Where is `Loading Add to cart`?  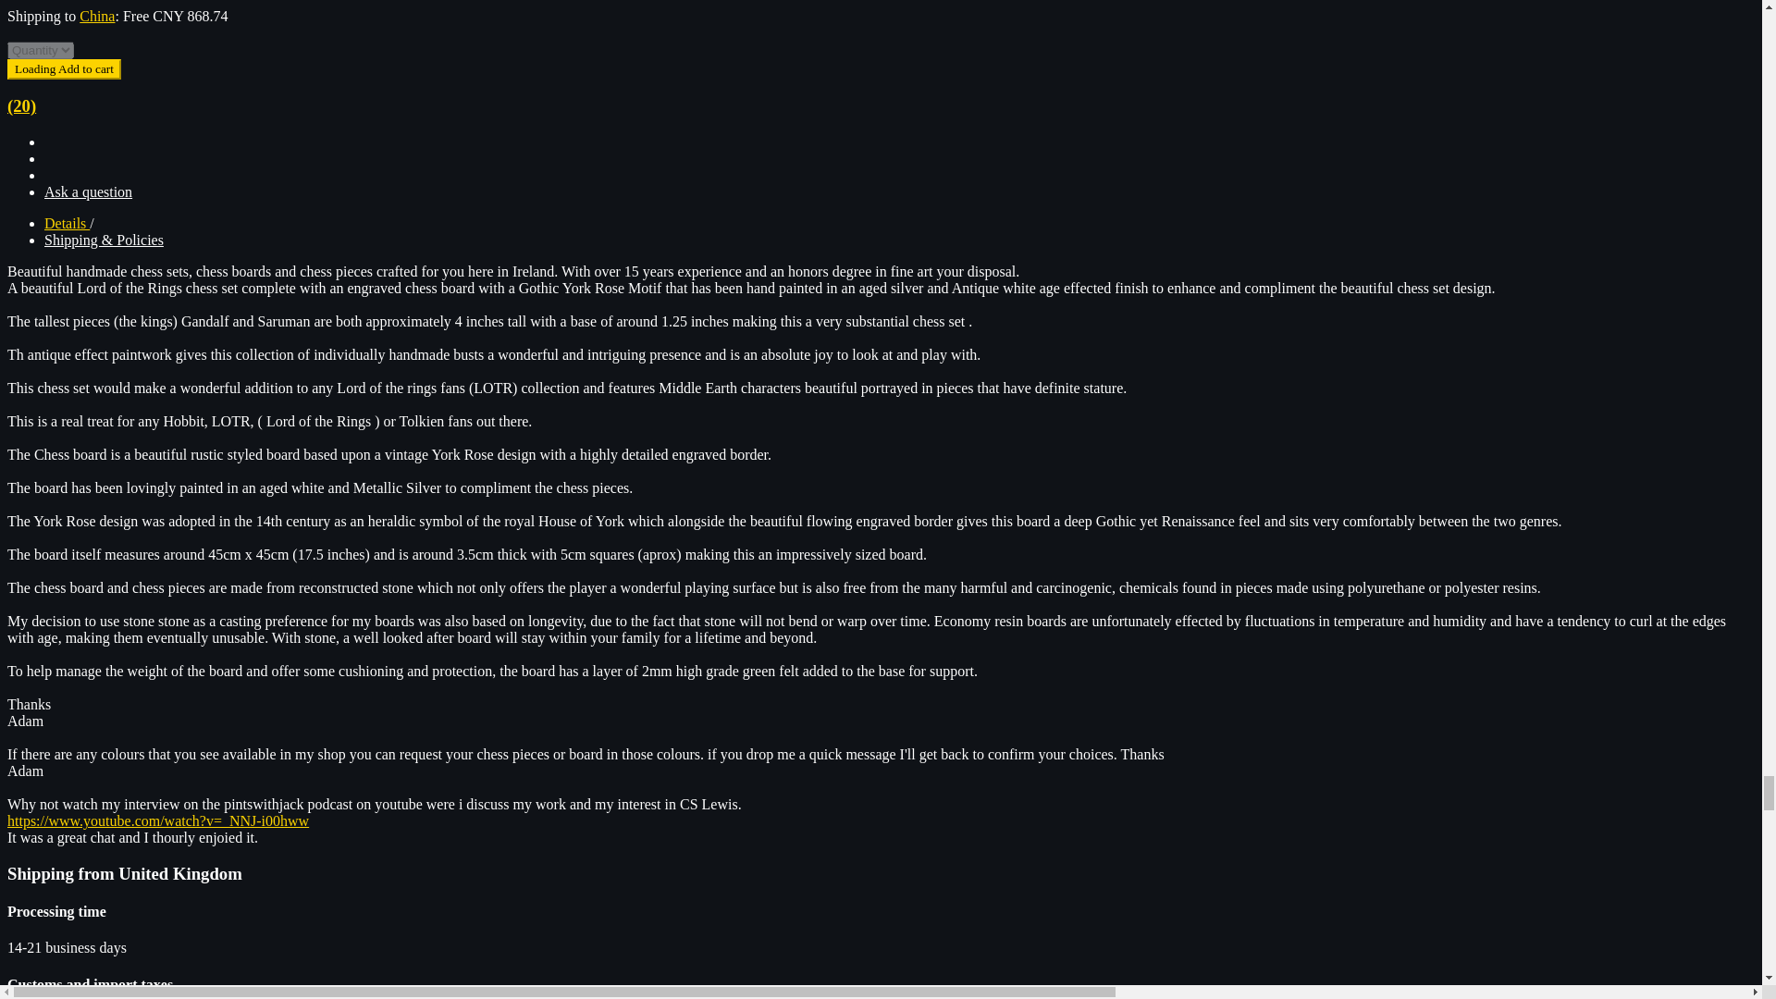 Loading Add to cart is located at coordinates (63, 68).